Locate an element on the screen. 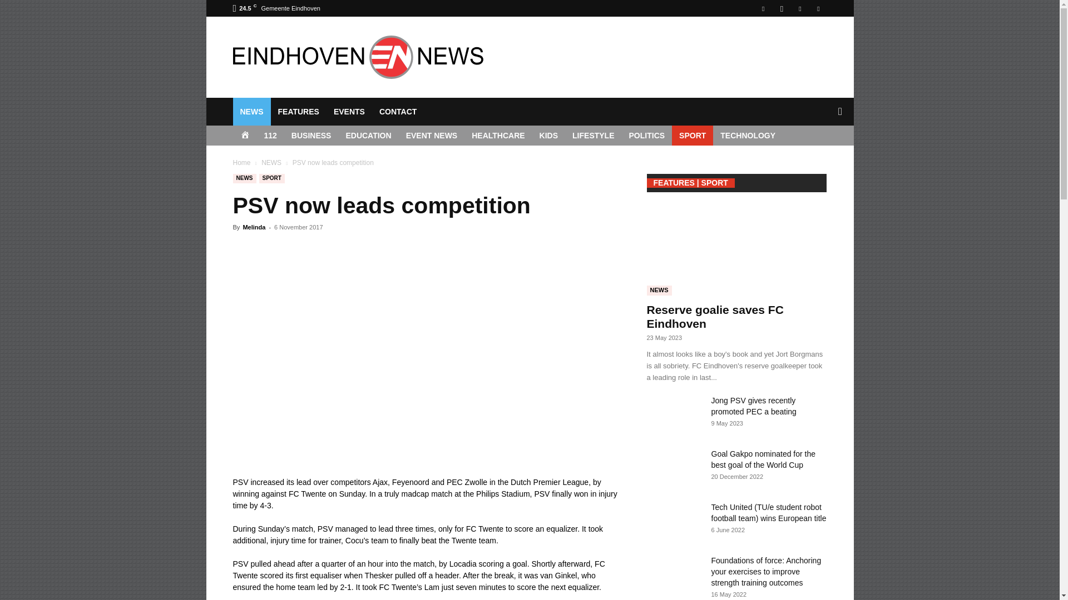 This screenshot has width=1068, height=600. Jong PSV gives recently promoted PEC a beating is located at coordinates (674, 414).